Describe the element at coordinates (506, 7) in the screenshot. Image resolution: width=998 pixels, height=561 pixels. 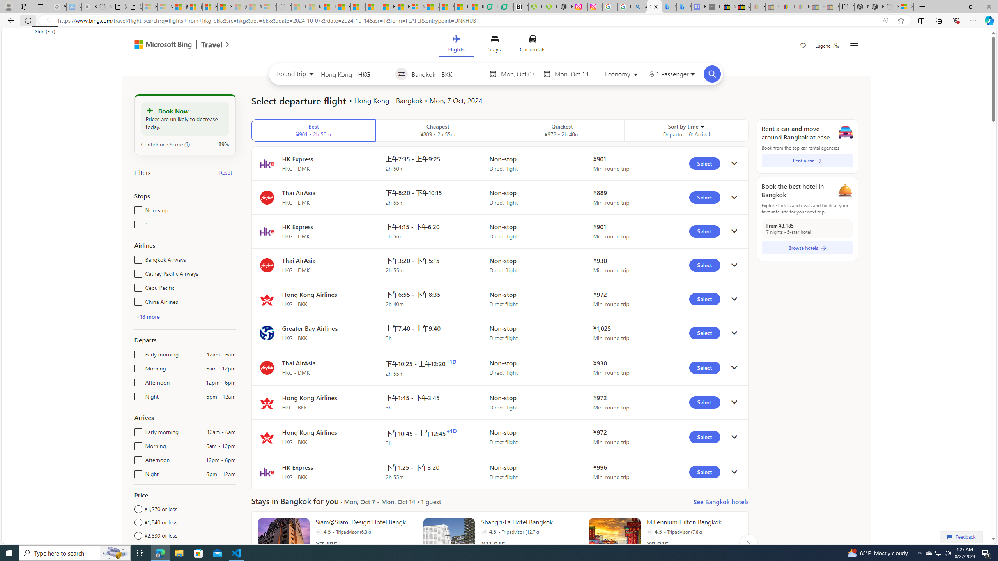
I see `LendingTree - Compare Lenders` at that location.